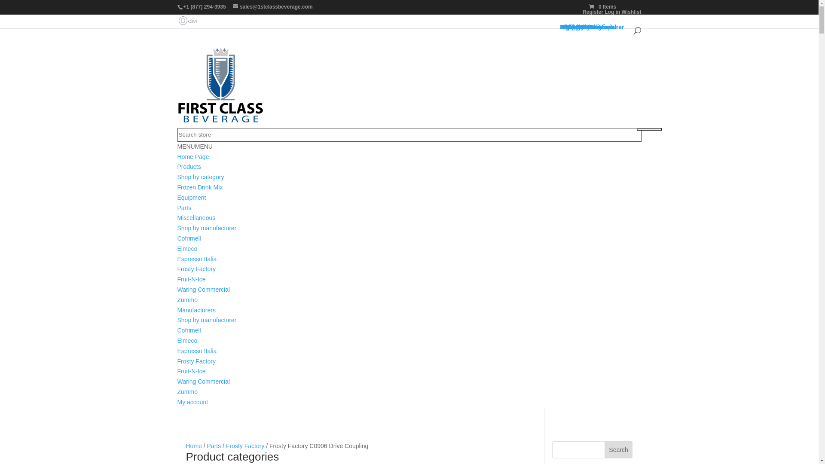  Describe the element at coordinates (191, 371) in the screenshot. I see `Fruit-N-Ice` at that location.